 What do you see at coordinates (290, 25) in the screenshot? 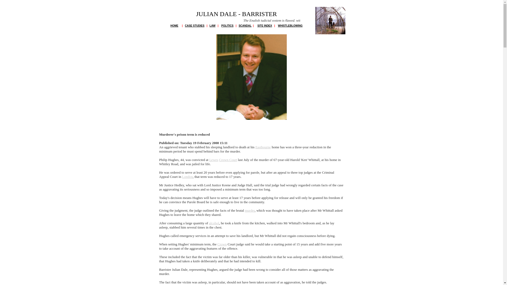
I see `WHISTLEBLOWING` at bounding box center [290, 25].